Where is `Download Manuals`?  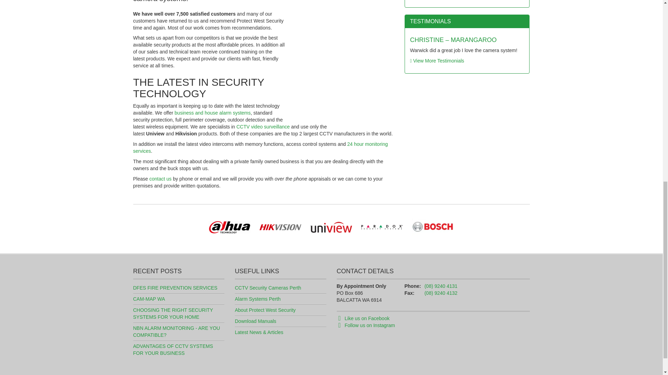 Download Manuals is located at coordinates (255, 321).